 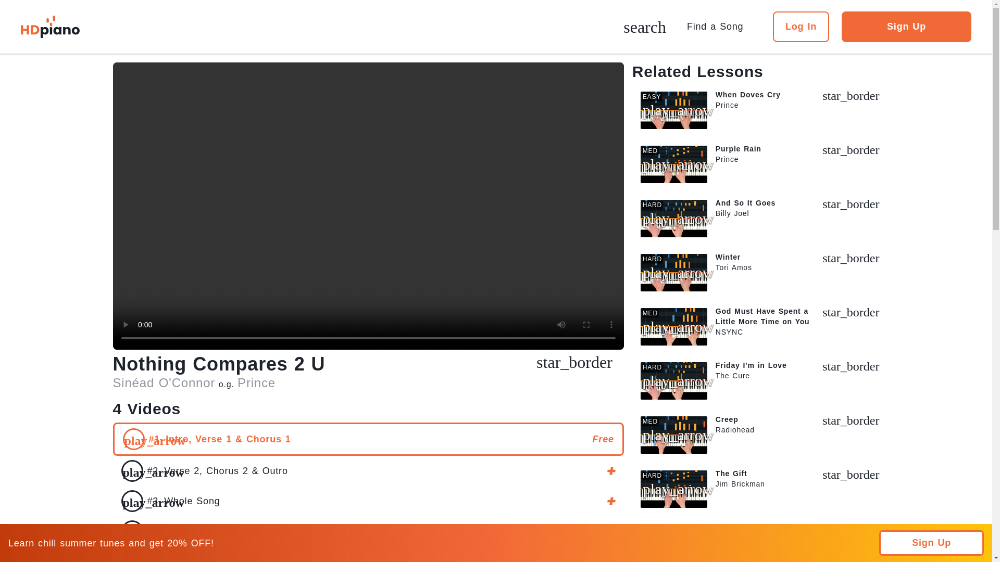 What do you see at coordinates (906, 27) in the screenshot?
I see `Sign Up` at bounding box center [906, 27].